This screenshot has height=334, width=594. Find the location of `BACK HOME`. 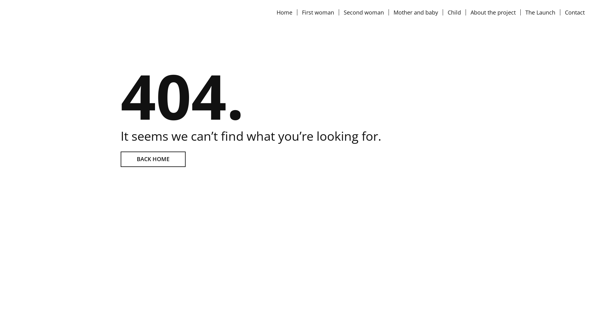

BACK HOME is located at coordinates (153, 159).